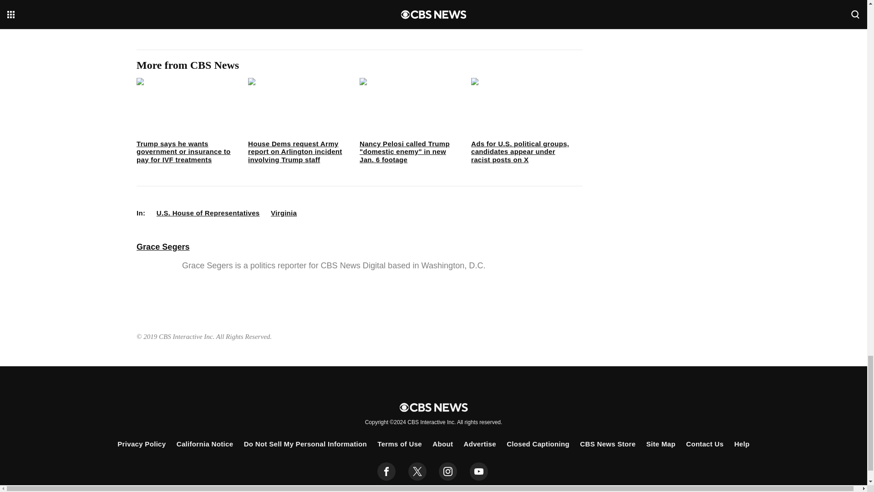 This screenshot has width=874, height=492. What do you see at coordinates (386, 471) in the screenshot?
I see `facebook` at bounding box center [386, 471].